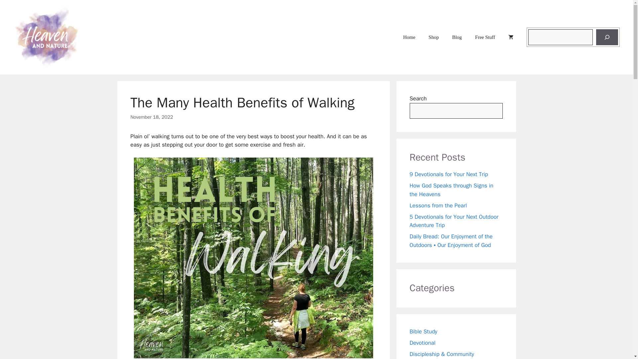 The width and height of the screenshot is (638, 359). I want to click on 9 Devotionals for Your Next Trip, so click(449, 174).